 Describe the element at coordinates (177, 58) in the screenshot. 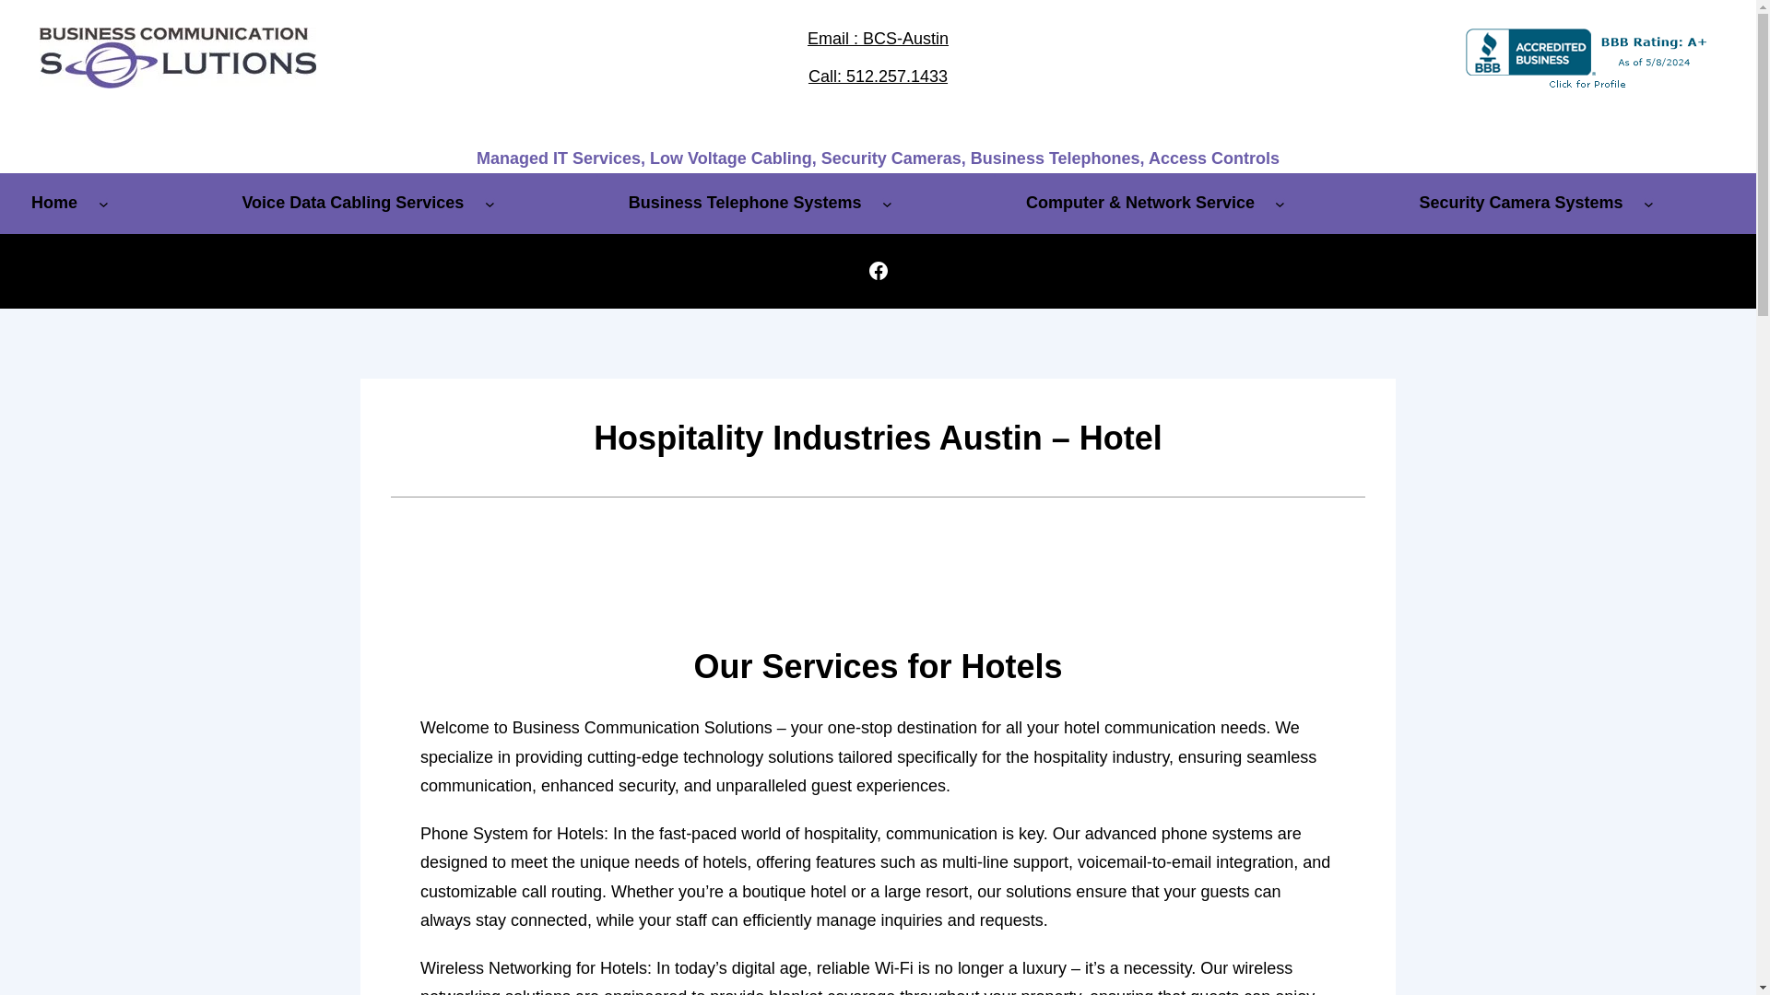

I see `bcs austin logo` at that location.